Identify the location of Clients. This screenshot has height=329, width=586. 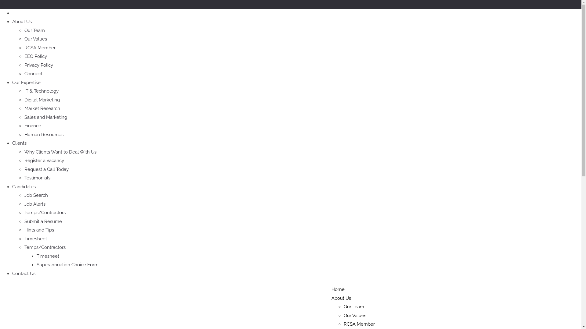
(20, 143).